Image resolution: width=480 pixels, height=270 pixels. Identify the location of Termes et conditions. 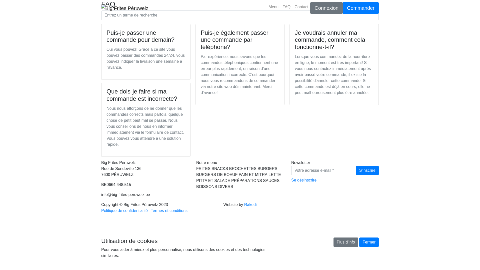
(169, 210).